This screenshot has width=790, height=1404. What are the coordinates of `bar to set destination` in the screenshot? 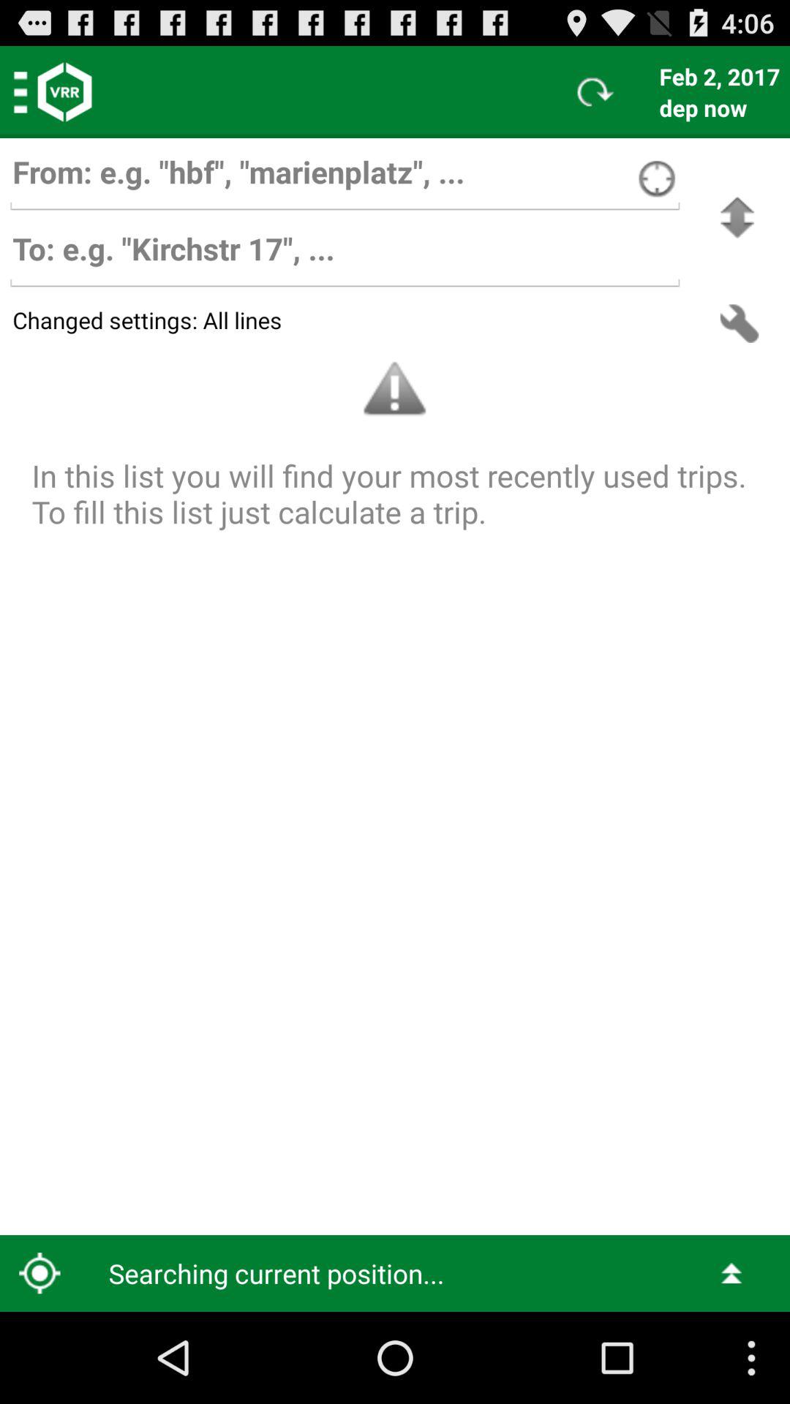 It's located at (345, 256).